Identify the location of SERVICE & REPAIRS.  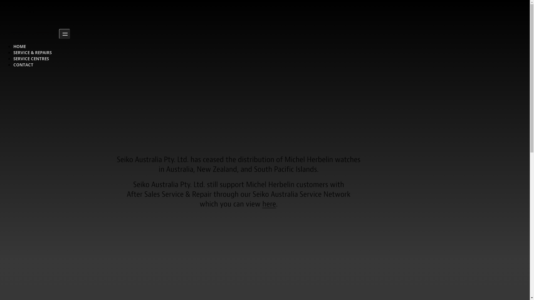
(33, 52).